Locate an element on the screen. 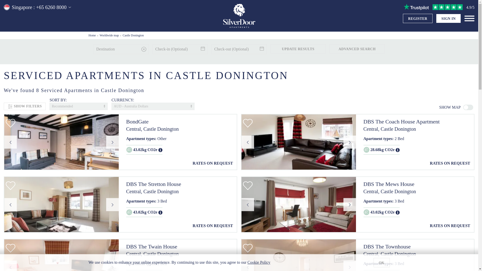  DBS The Townhouse is located at coordinates (417, 246).